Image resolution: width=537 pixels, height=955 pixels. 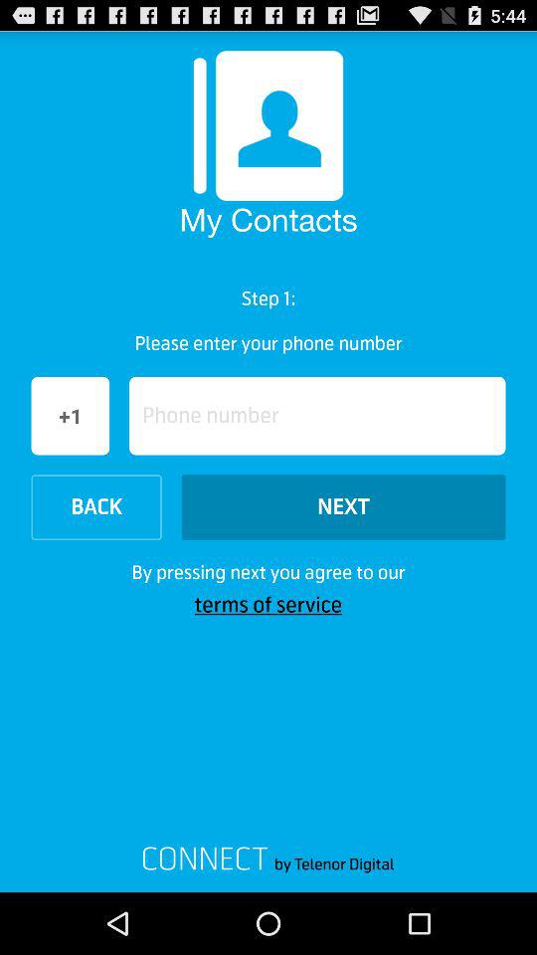 What do you see at coordinates (268, 605) in the screenshot?
I see `turn off item below by pressing next item` at bounding box center [268, 605].